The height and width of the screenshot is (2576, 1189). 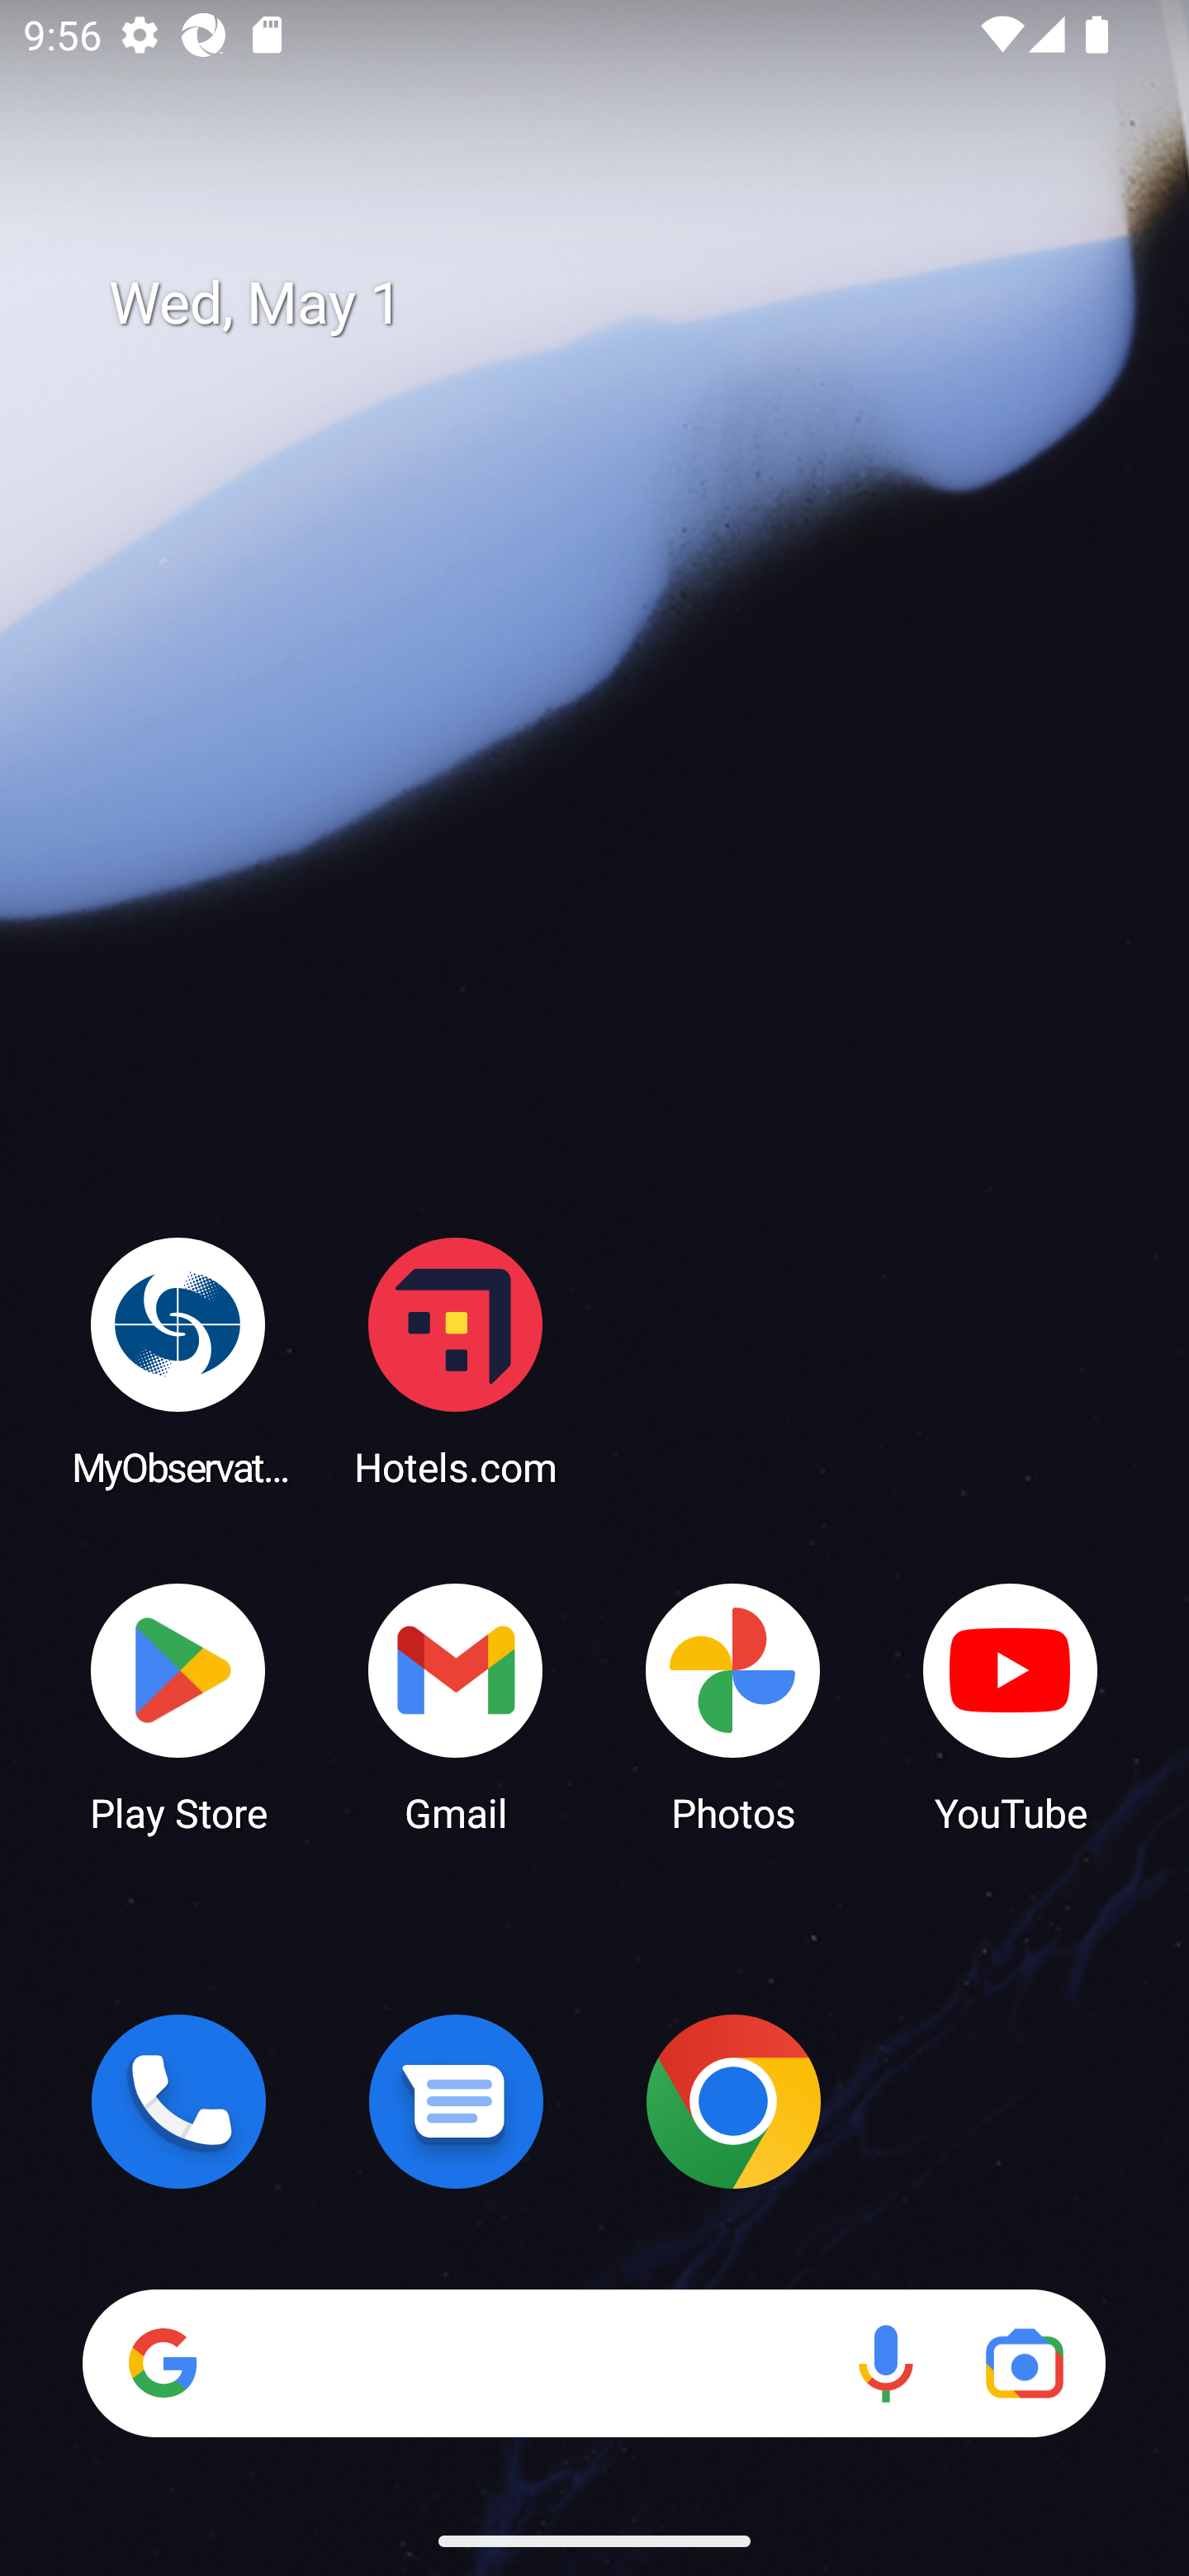 What do you see at coordinates (594, 2363) in the screenshot?
I see `Search Voice search Google Lens` at bounding box center [594, 2363].